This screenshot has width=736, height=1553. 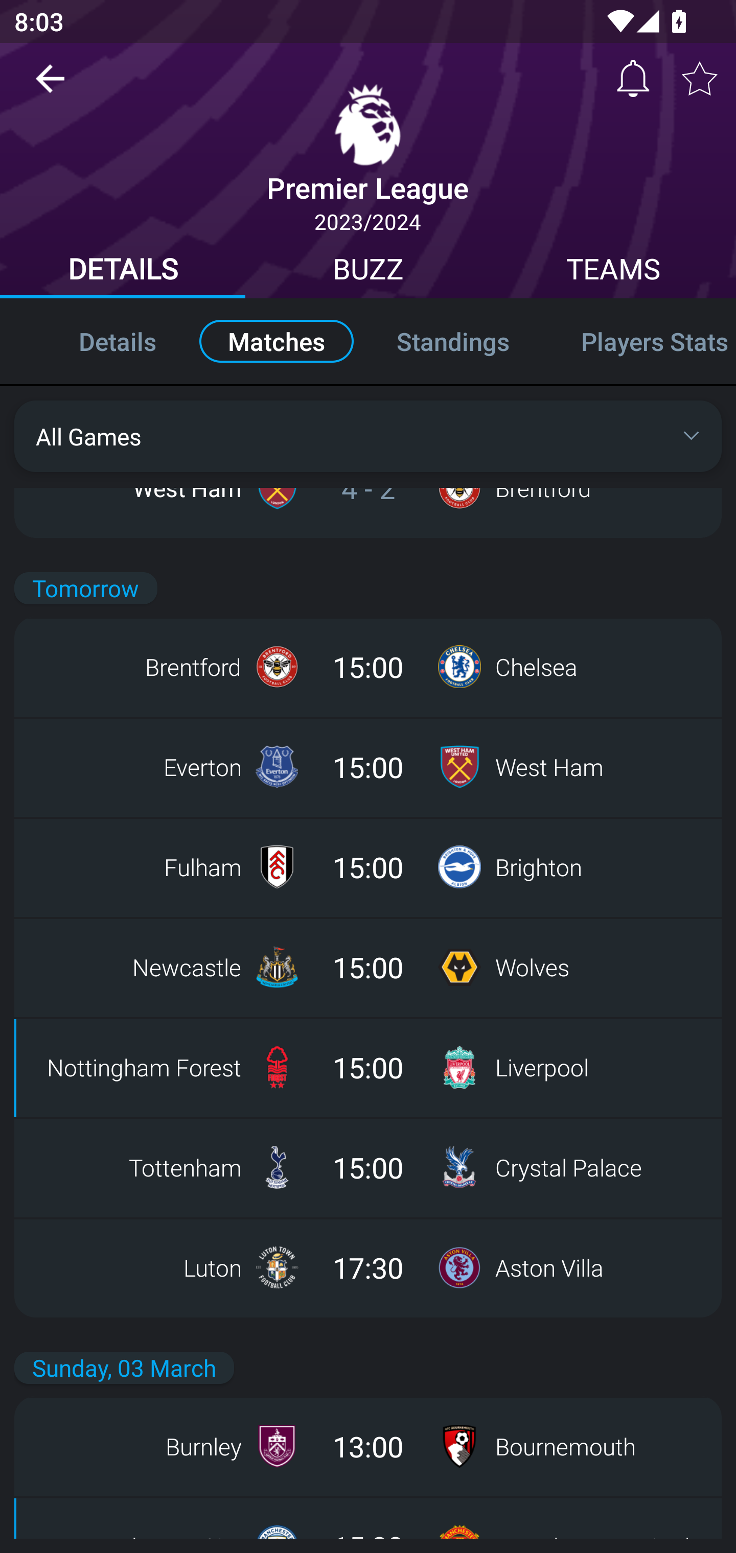 What do you see at coordinates (368, 1267) in the screenshot?
I see `Luton 17:30 Aston Villa` at bounding box center [368, 1267].